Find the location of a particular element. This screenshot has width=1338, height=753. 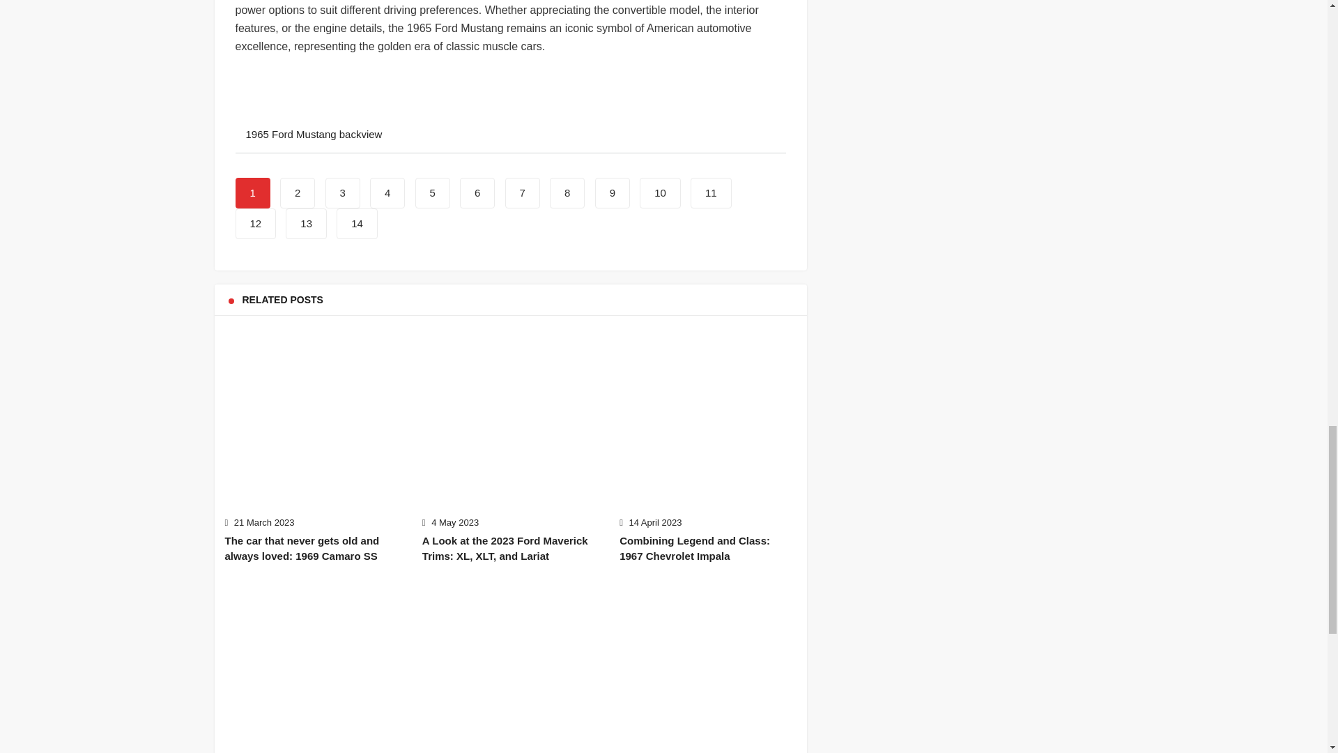

13 is located at coordinates (306, 224).